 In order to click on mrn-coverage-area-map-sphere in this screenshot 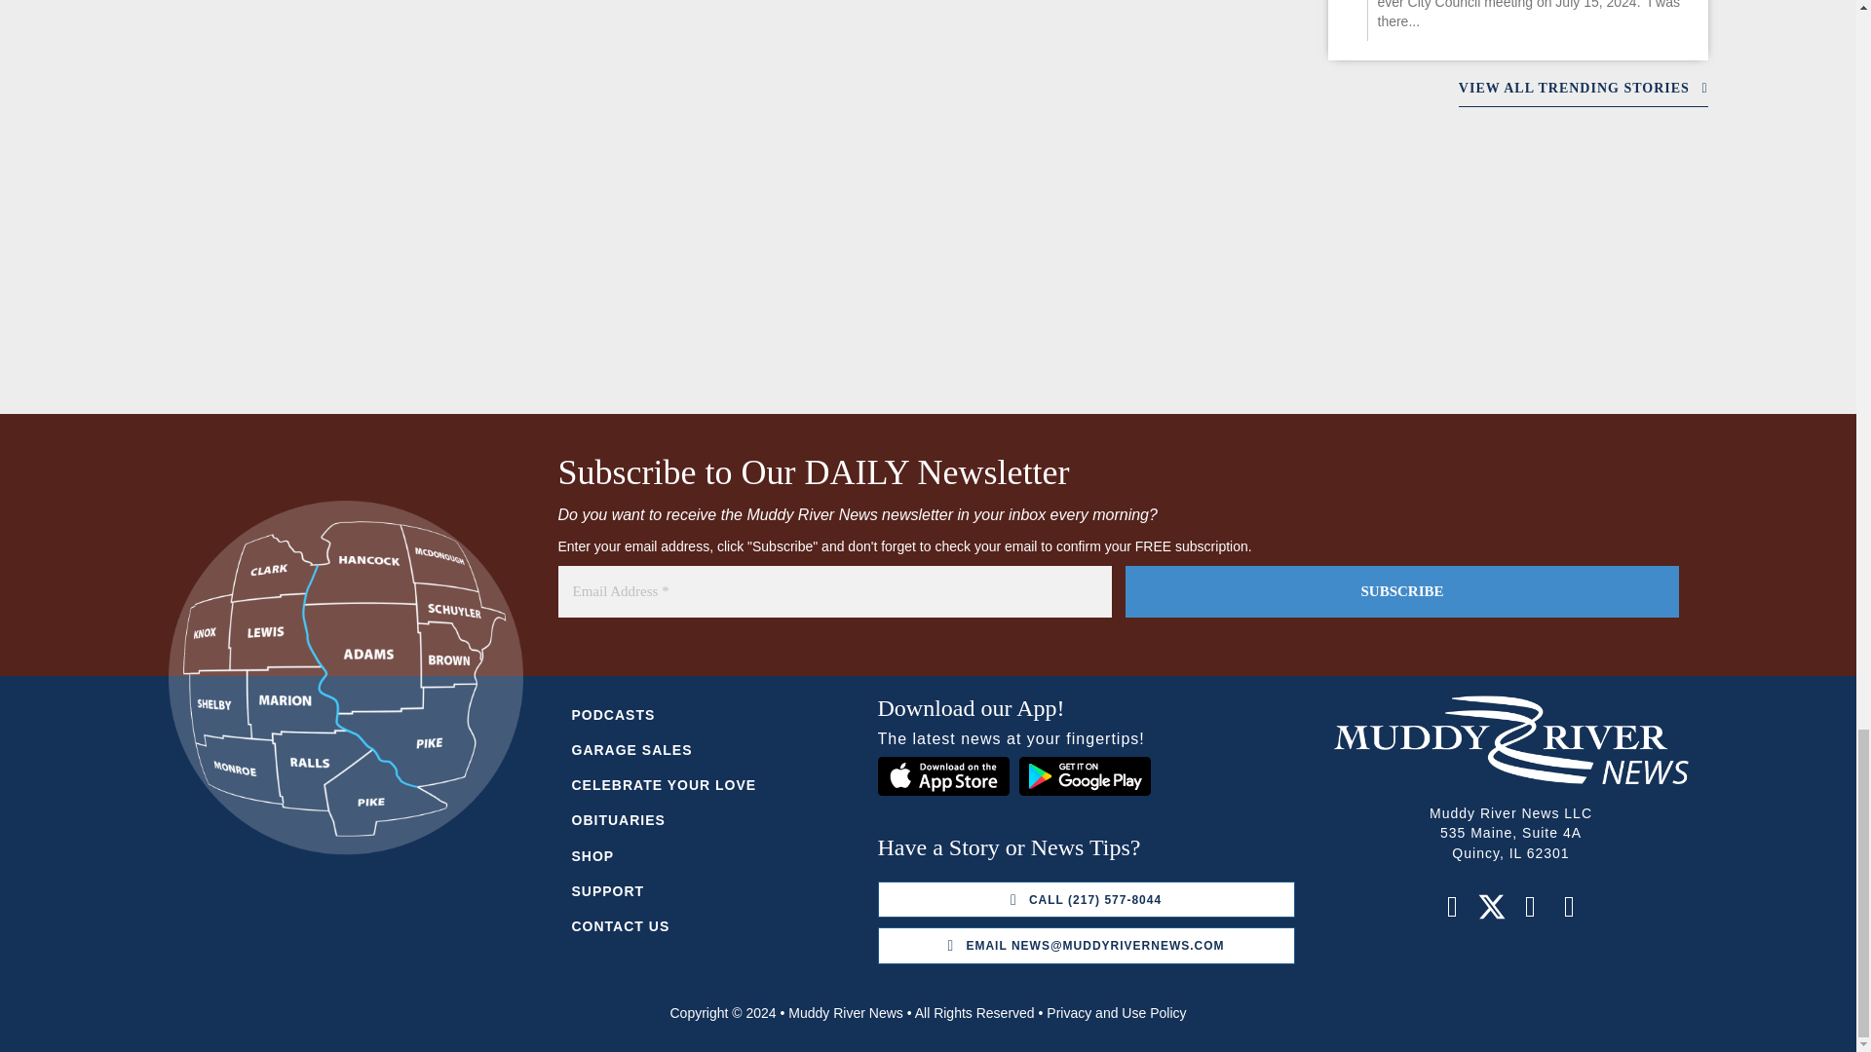, I will do `click(345, 678)`.